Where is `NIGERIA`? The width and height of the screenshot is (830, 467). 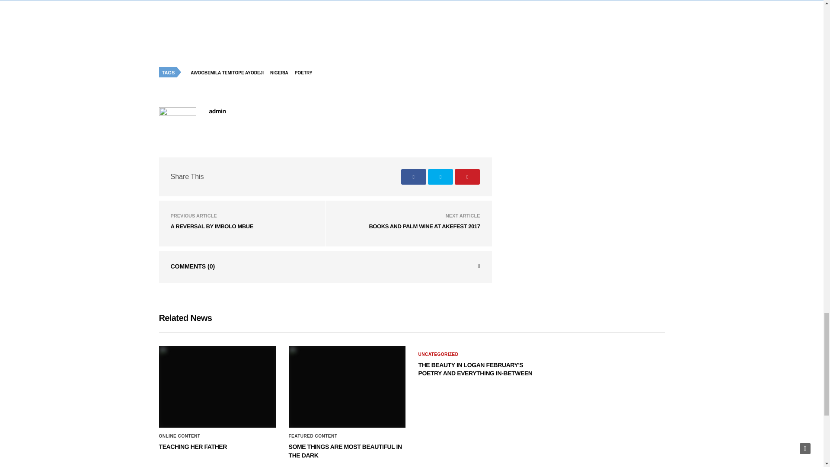
NIGERIA is located at coordinates (281, 73).